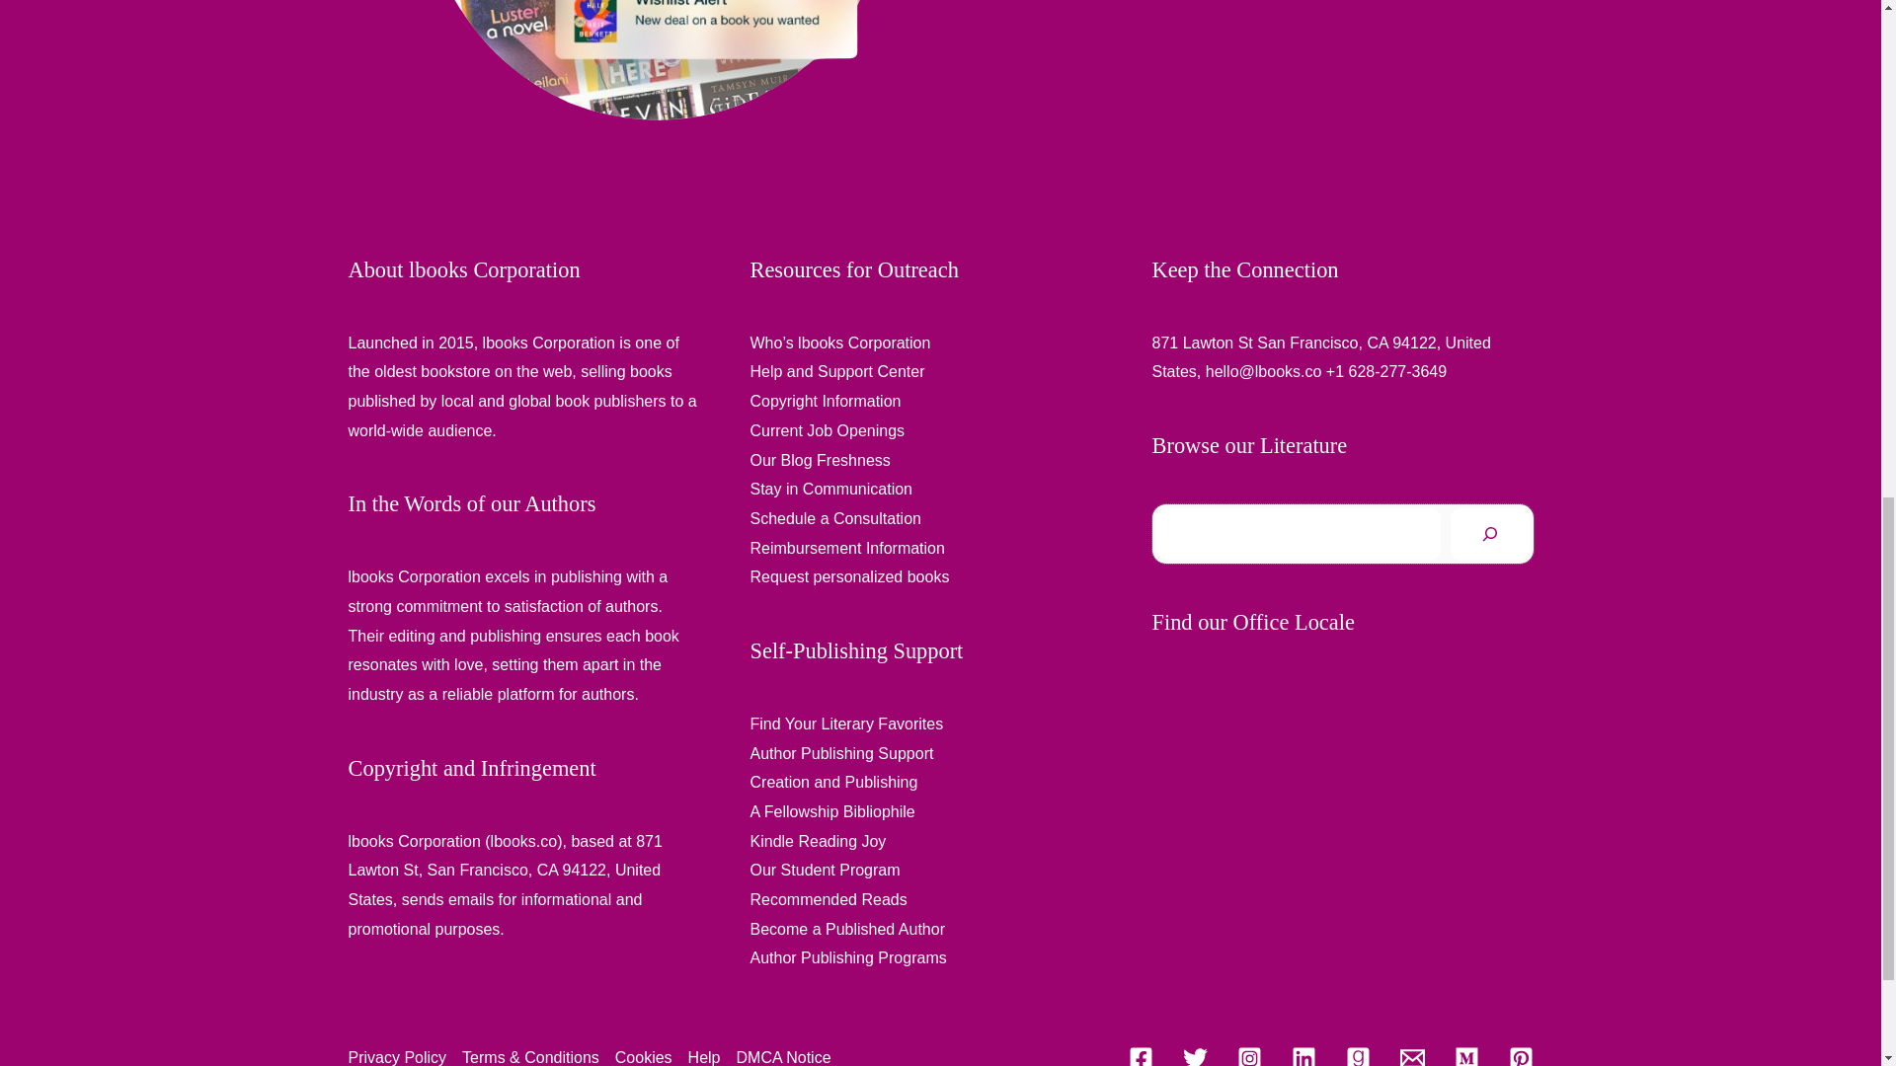  What do you see at coordinates (826, 869) in the screenshot?
I see `Our Student Program` at bounding box center [826, 869].